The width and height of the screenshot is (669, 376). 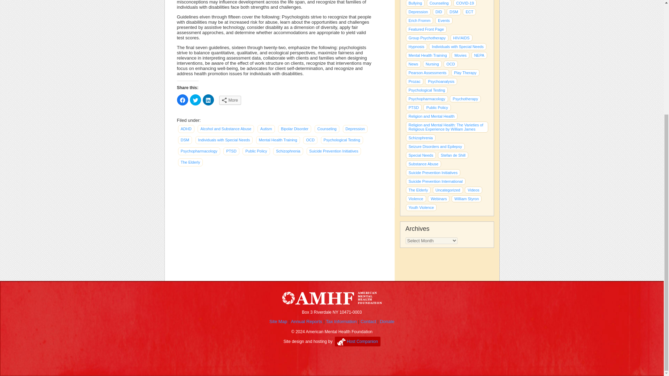 I want to click on DSM, so click(x=185, y=140).